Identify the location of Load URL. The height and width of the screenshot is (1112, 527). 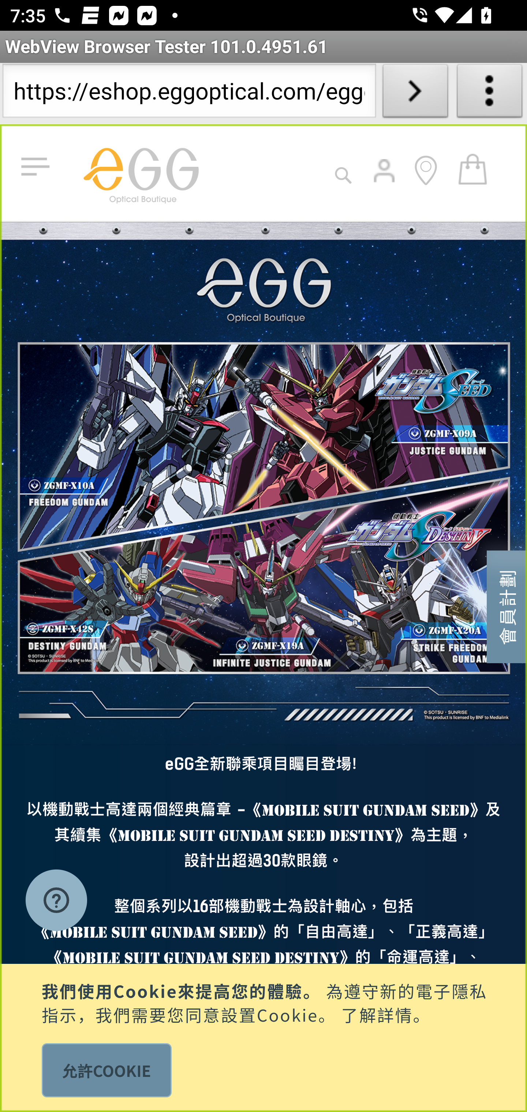
(415, 94).